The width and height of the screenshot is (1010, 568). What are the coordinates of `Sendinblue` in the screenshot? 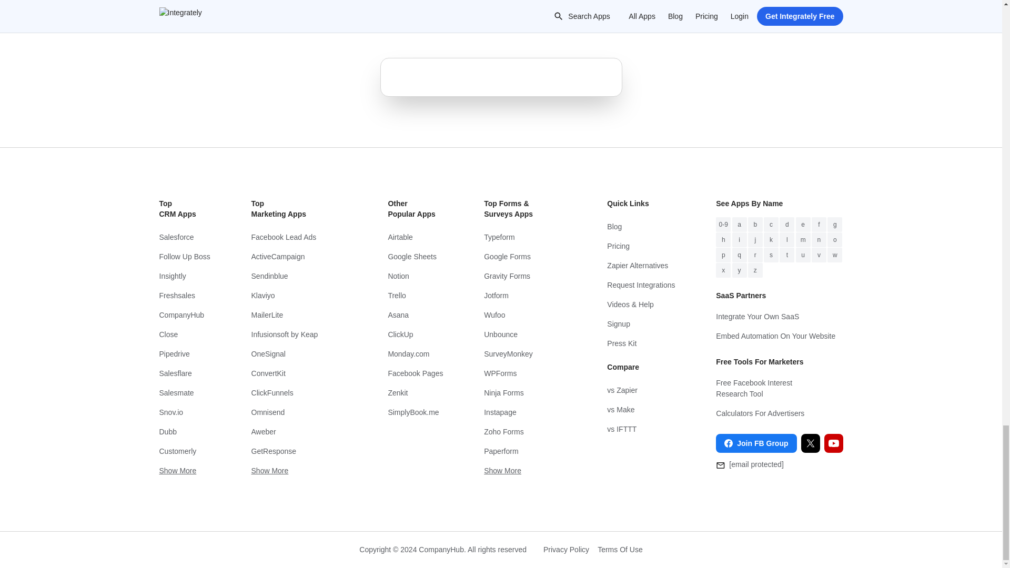 It's located at (299, 276).